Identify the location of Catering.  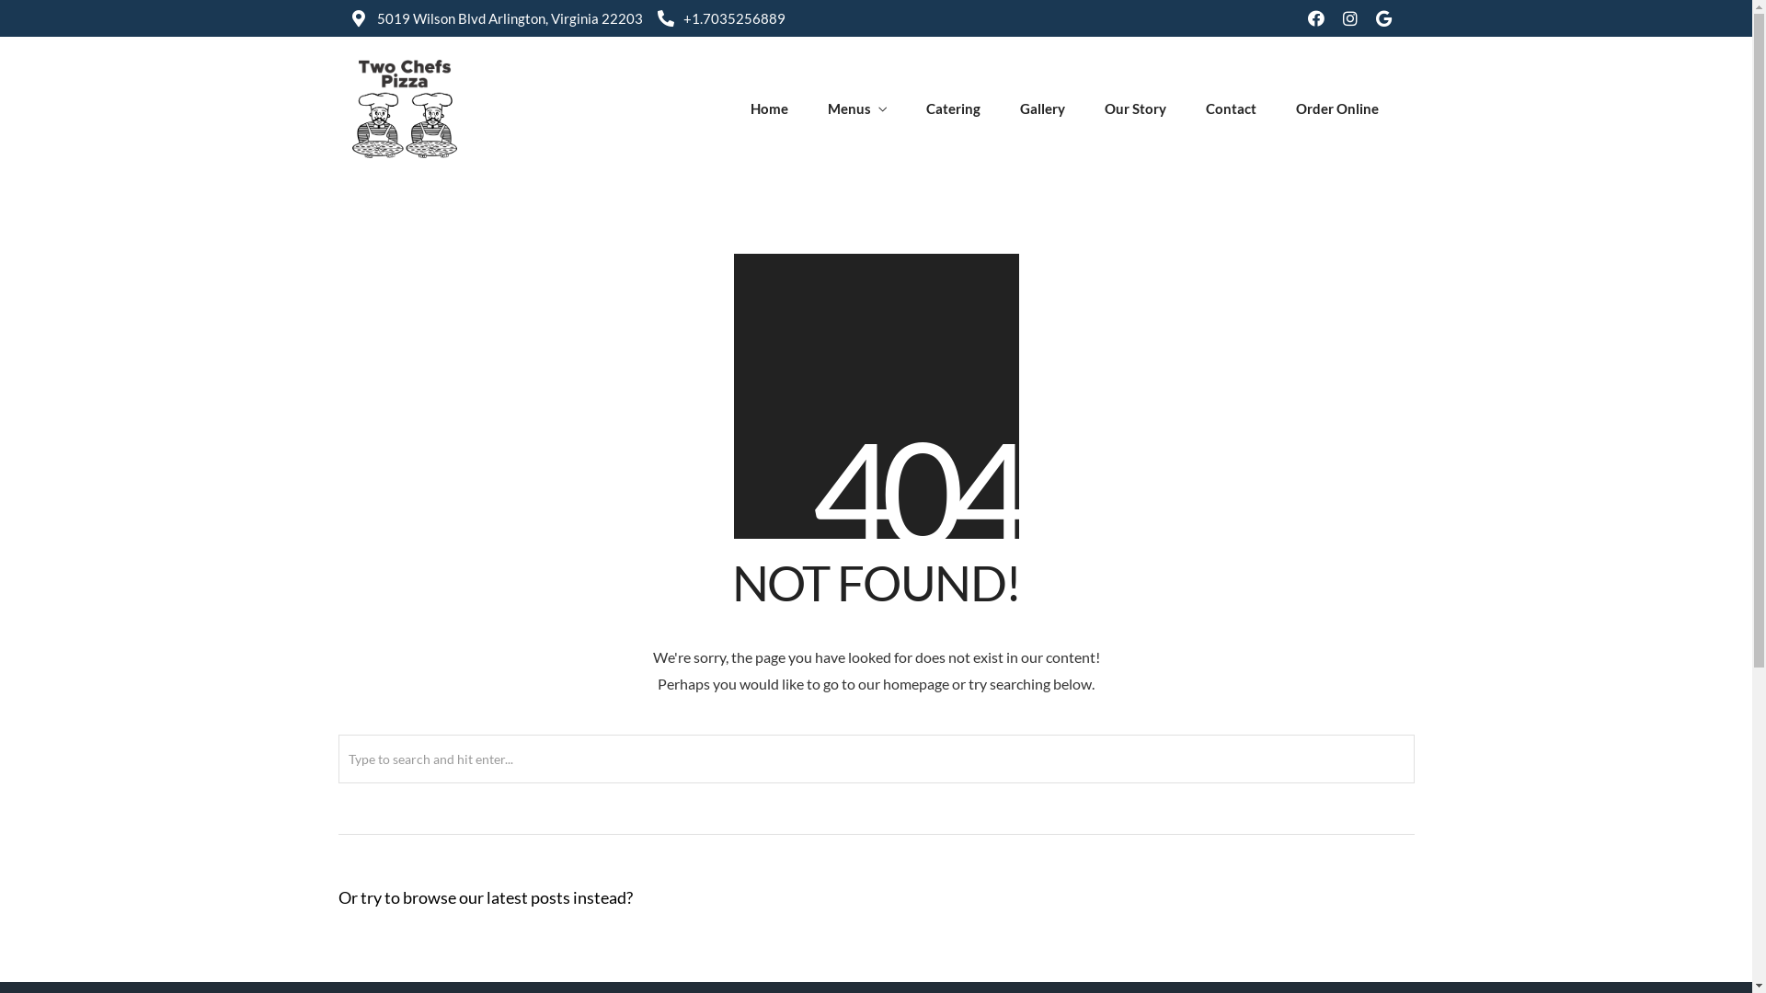
(953, 108).